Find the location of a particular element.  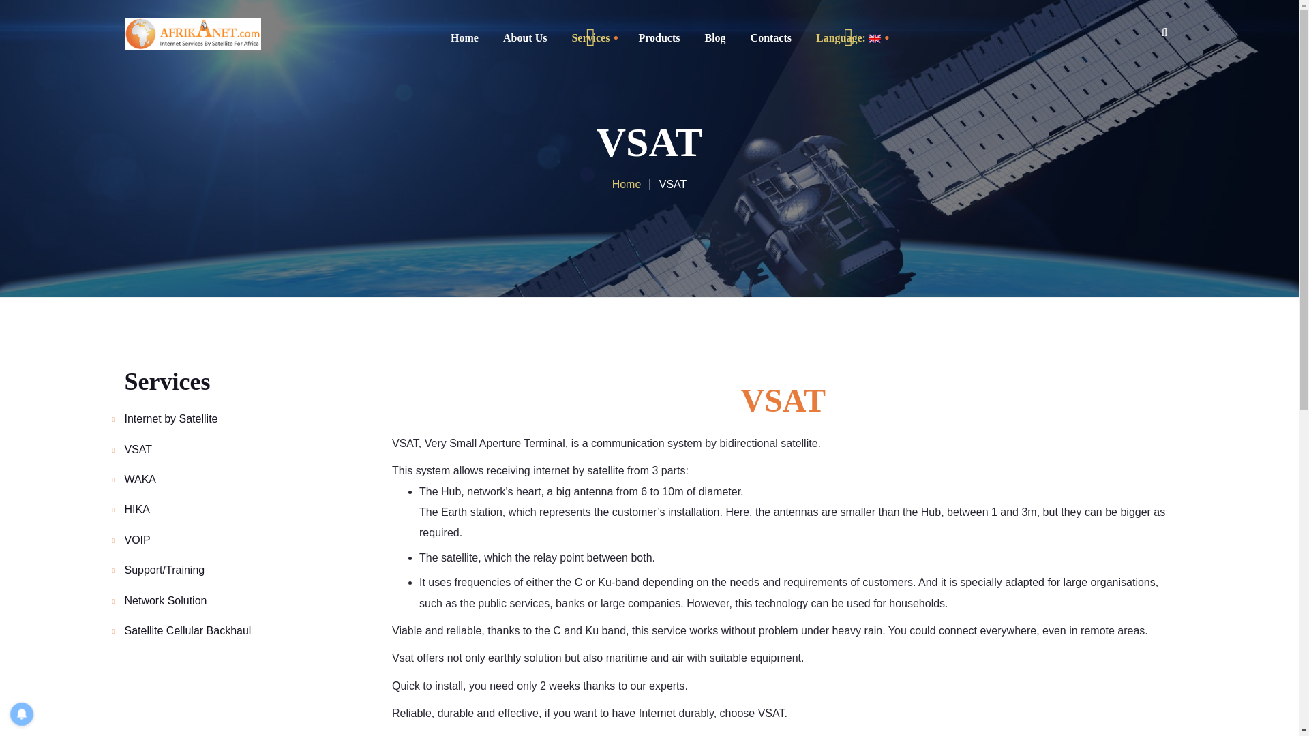

Home is located at coordinates (465, 38).